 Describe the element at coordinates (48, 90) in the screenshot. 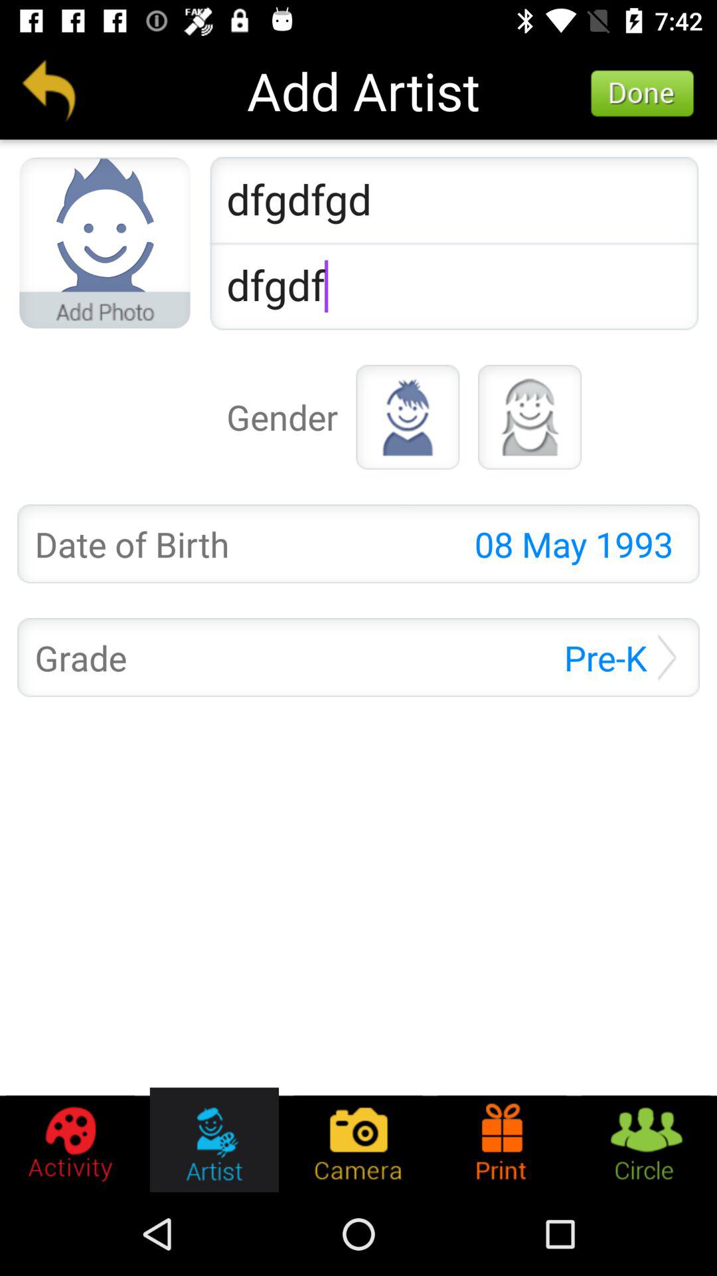

I see `select the item next to add artist item` at that location.